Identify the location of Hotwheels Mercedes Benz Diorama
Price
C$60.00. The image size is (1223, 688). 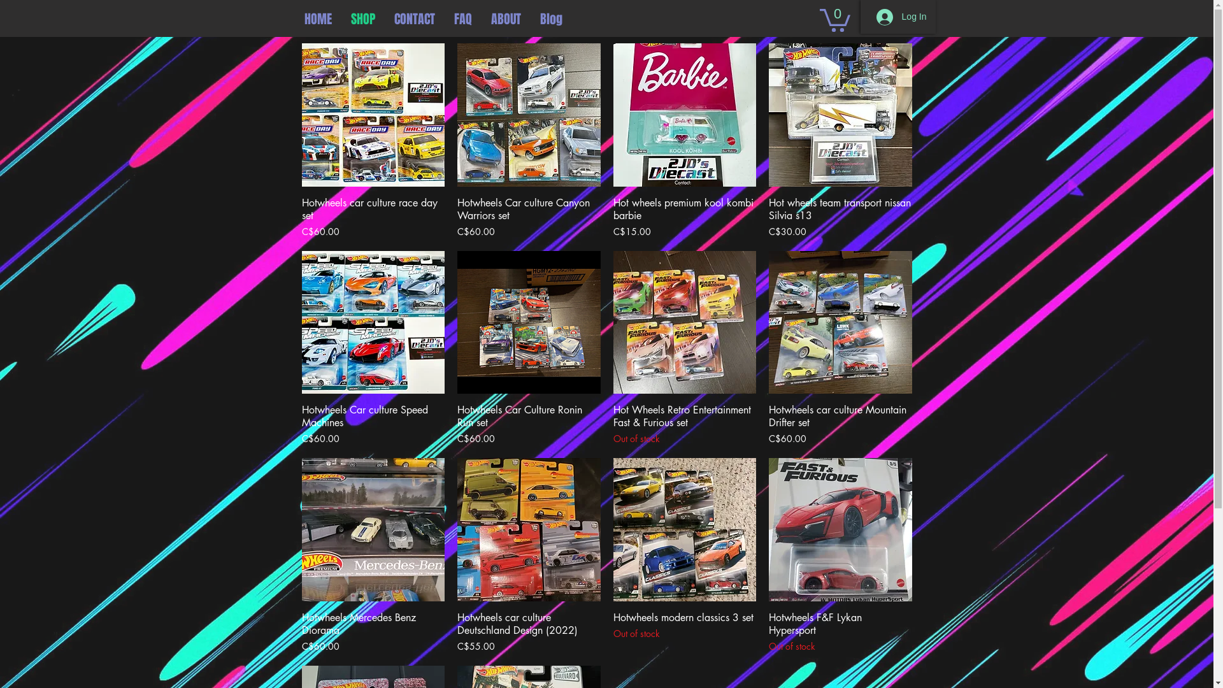
(373, 632).